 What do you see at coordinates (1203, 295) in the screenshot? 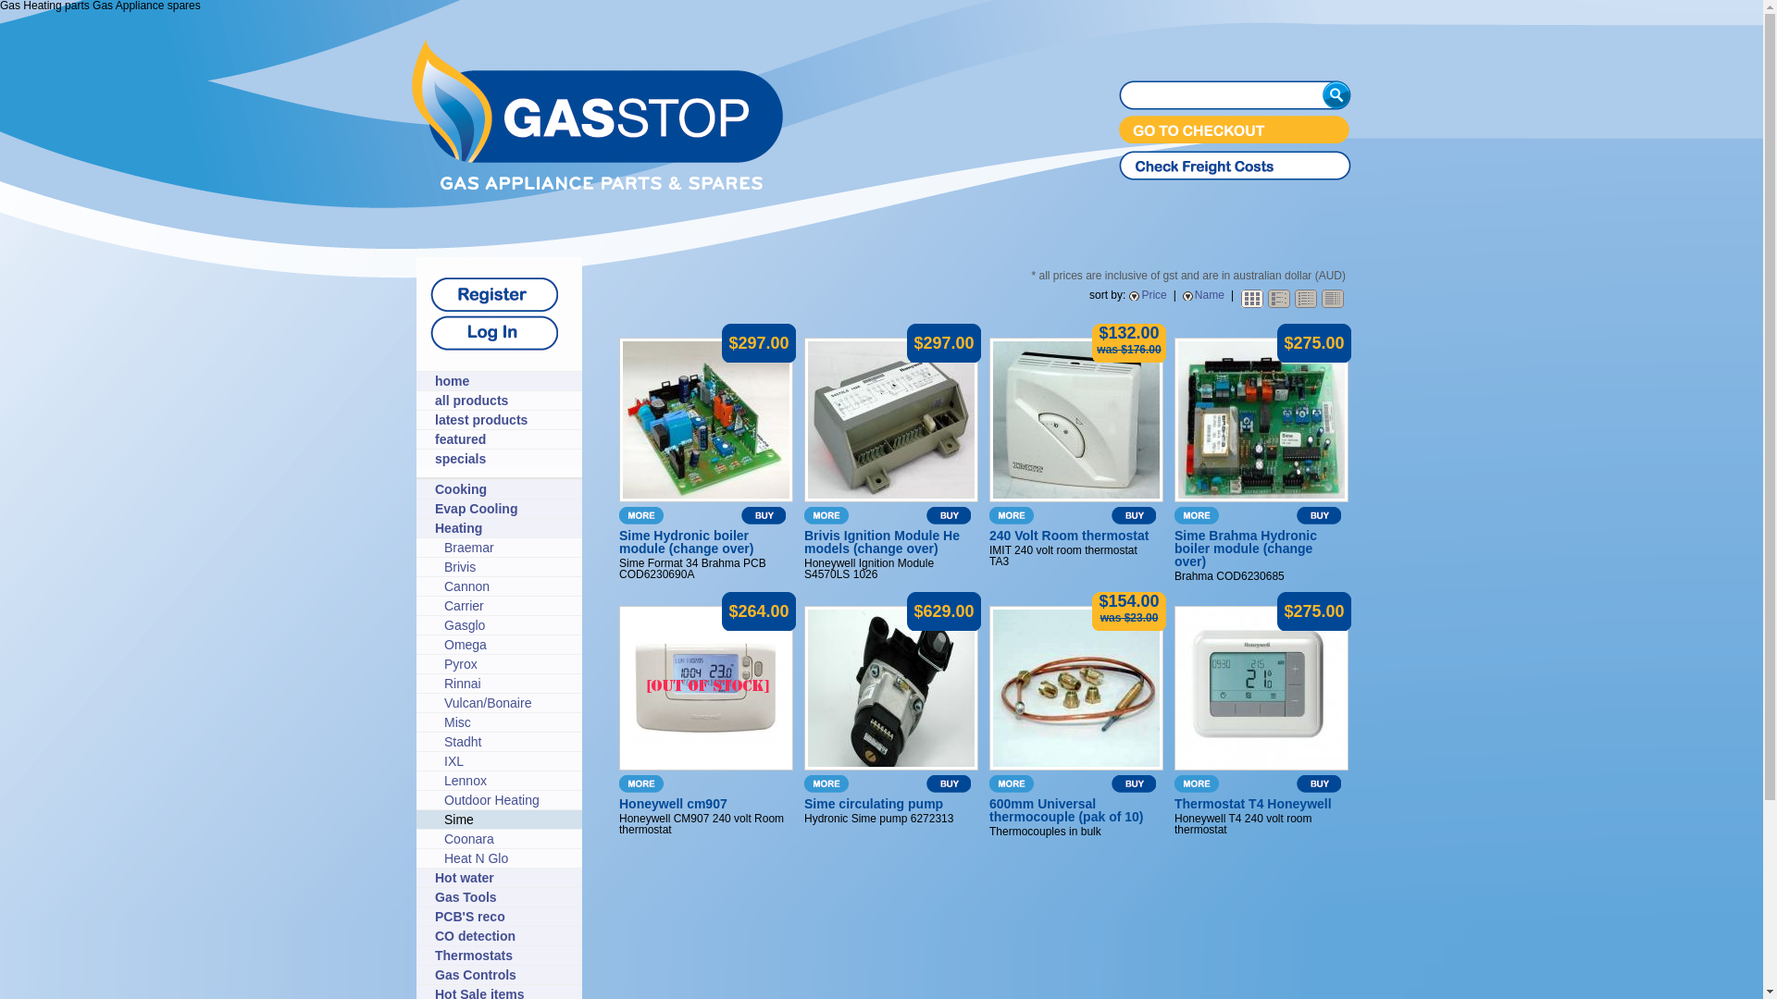
I see `Name` at bounding box center [1203, 295].